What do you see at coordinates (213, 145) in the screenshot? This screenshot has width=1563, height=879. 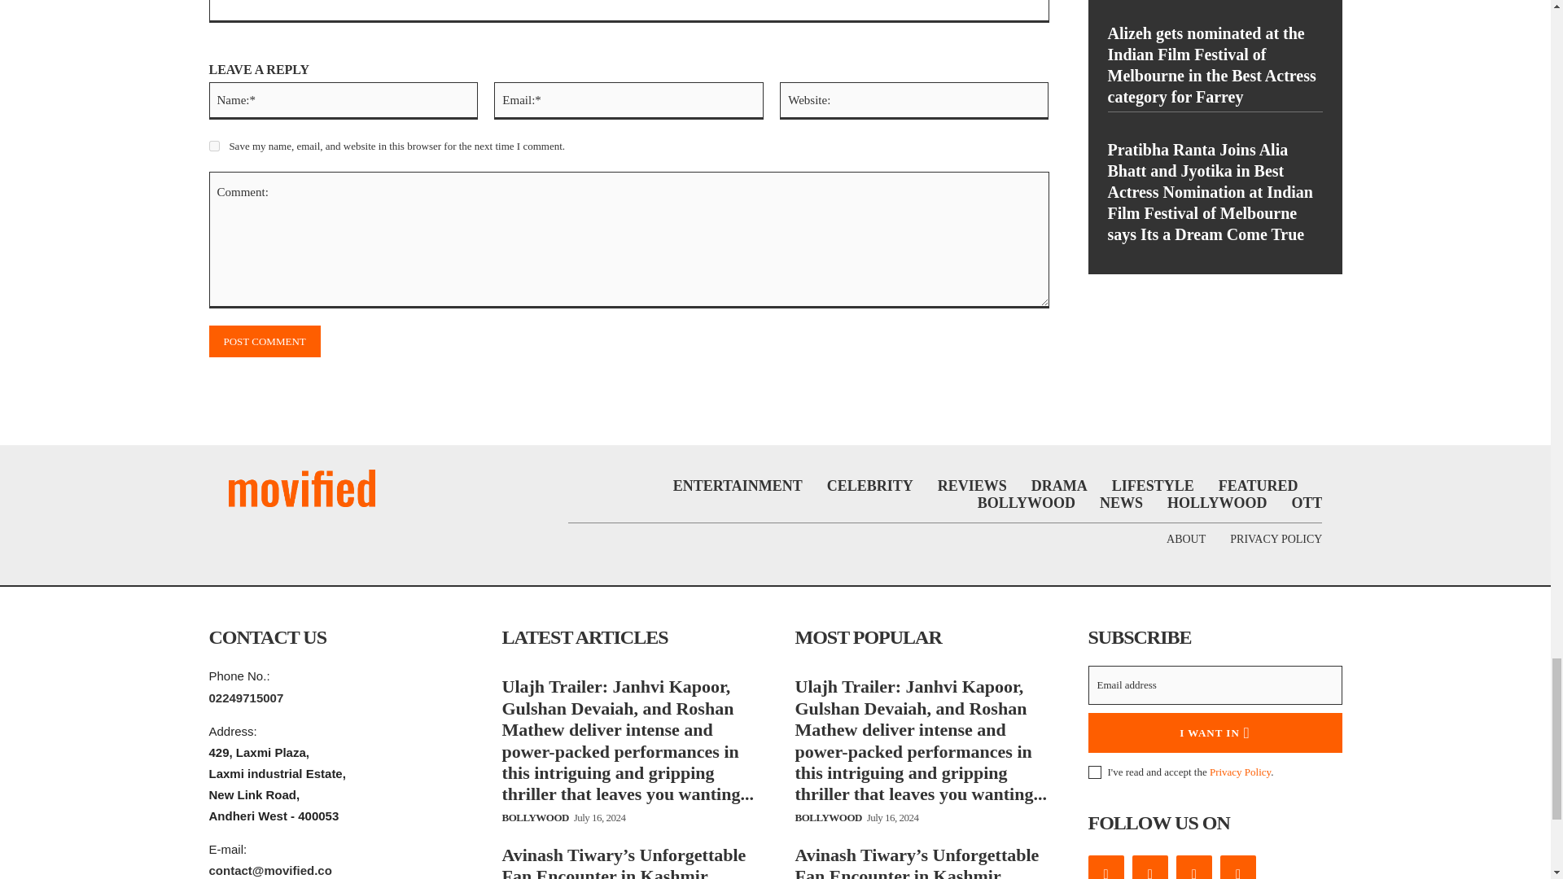 I see `yes` at bounding box center [213, 145].